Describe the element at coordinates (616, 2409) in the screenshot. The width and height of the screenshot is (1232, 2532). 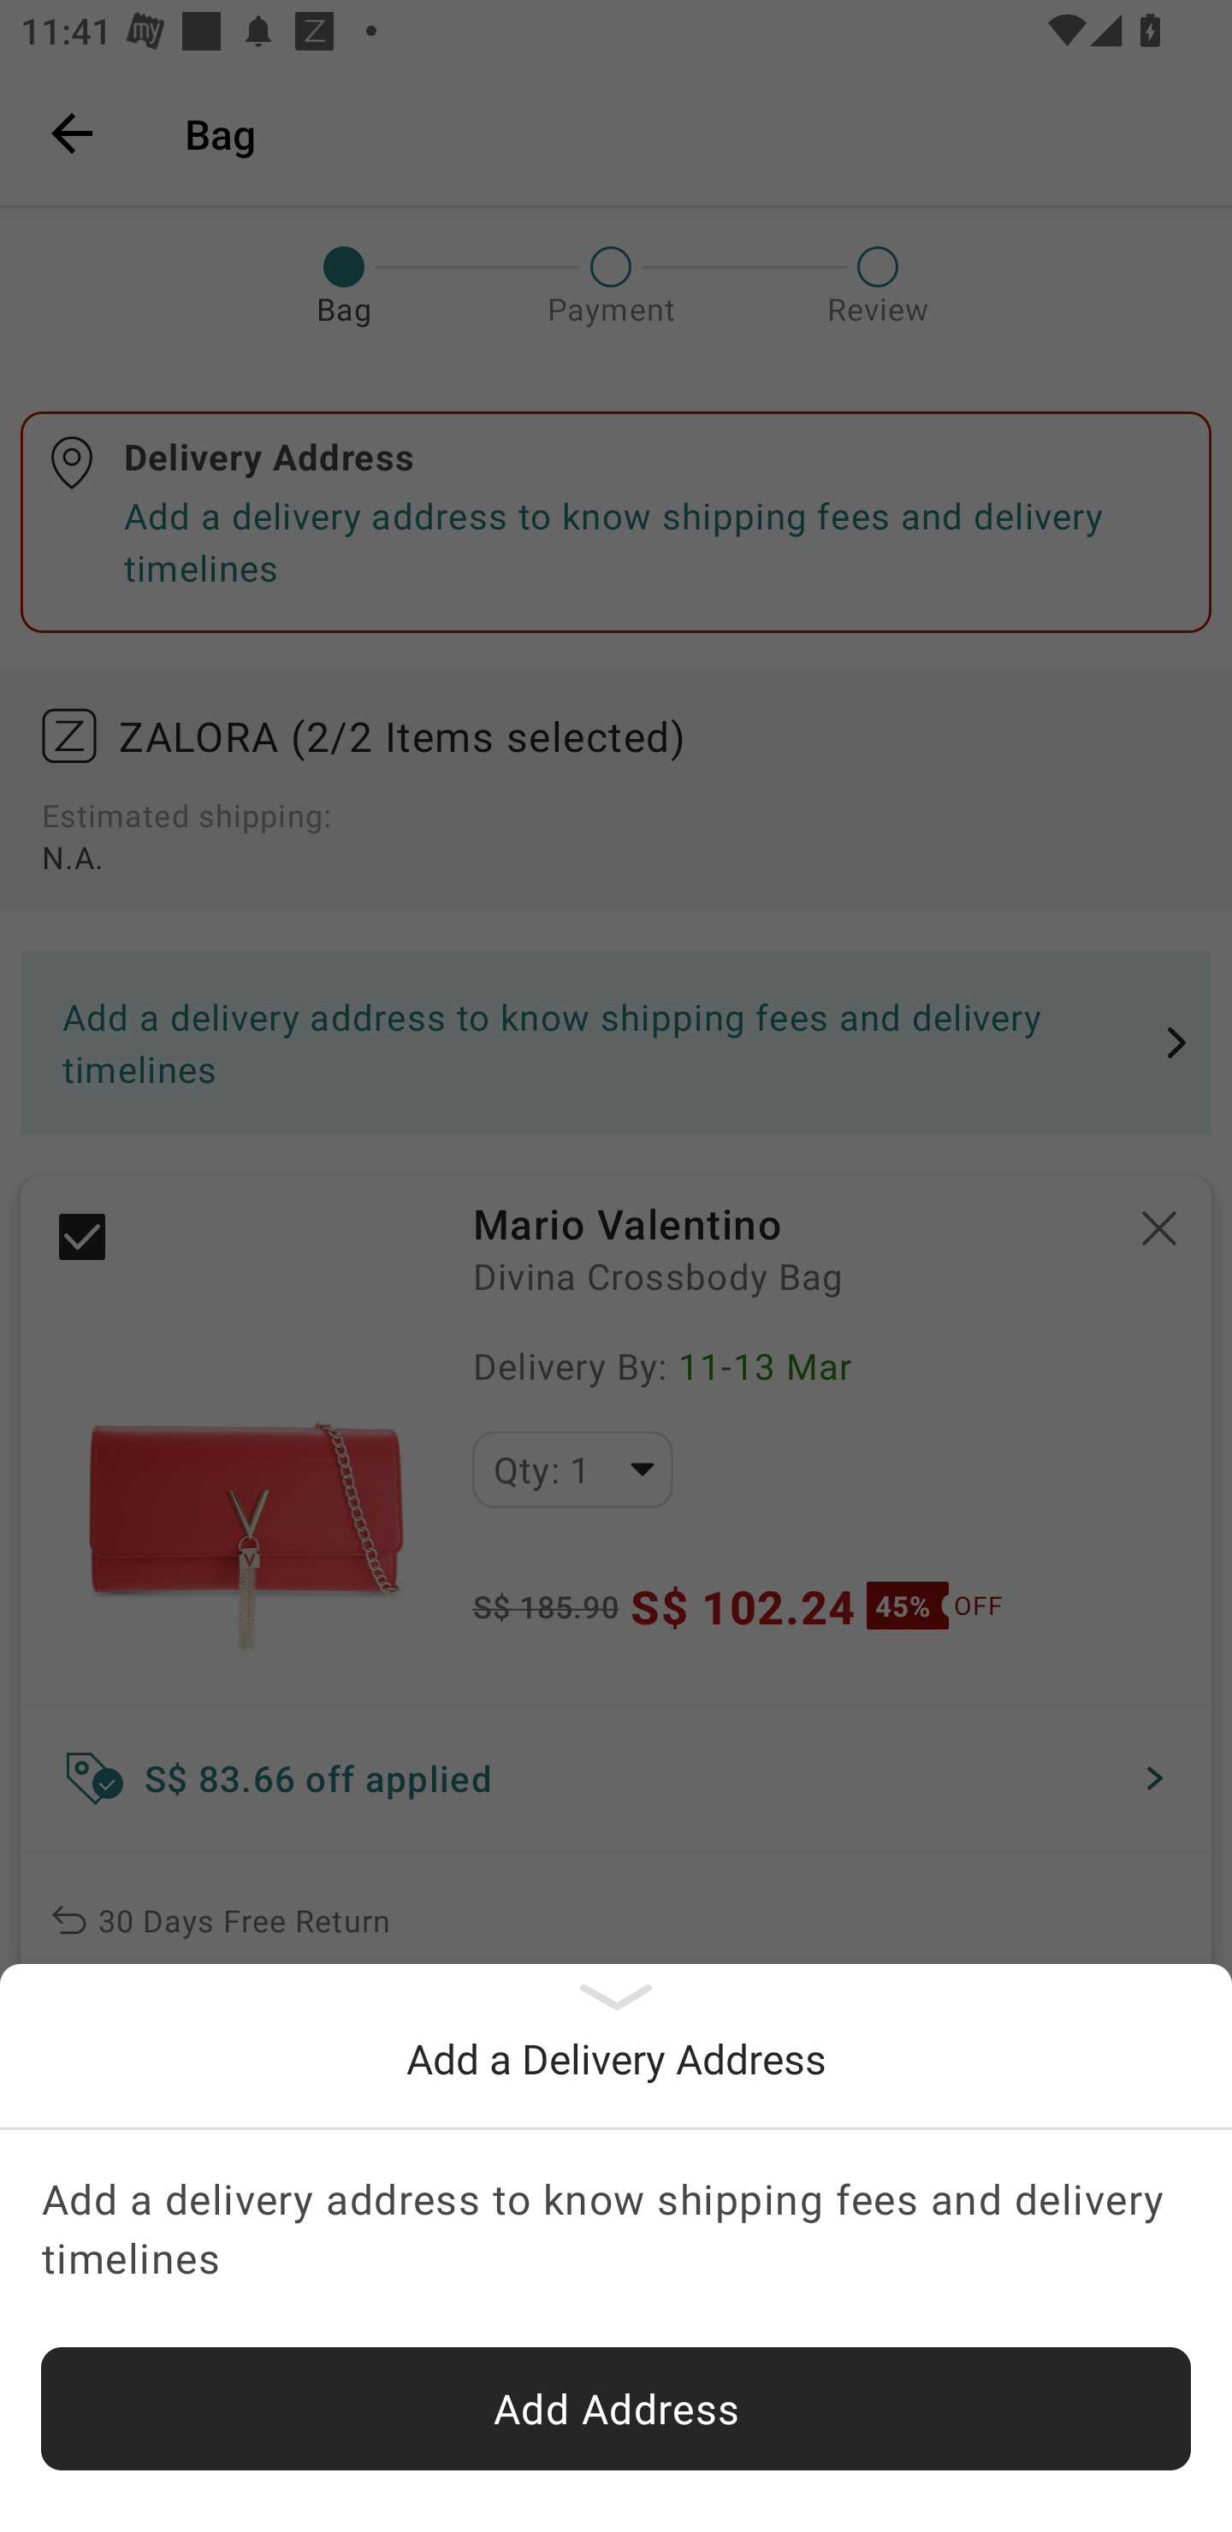
I see `Add Address` at that location.